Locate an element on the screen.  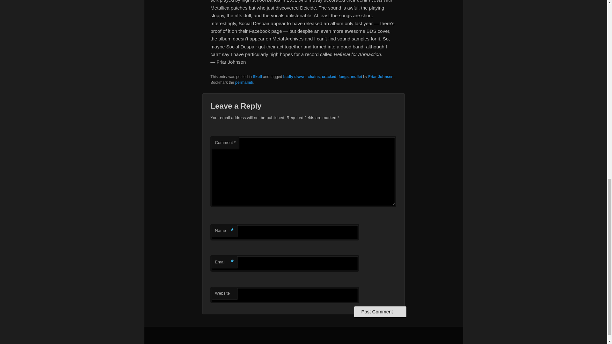
mullet is located at coordinates (356, 77).